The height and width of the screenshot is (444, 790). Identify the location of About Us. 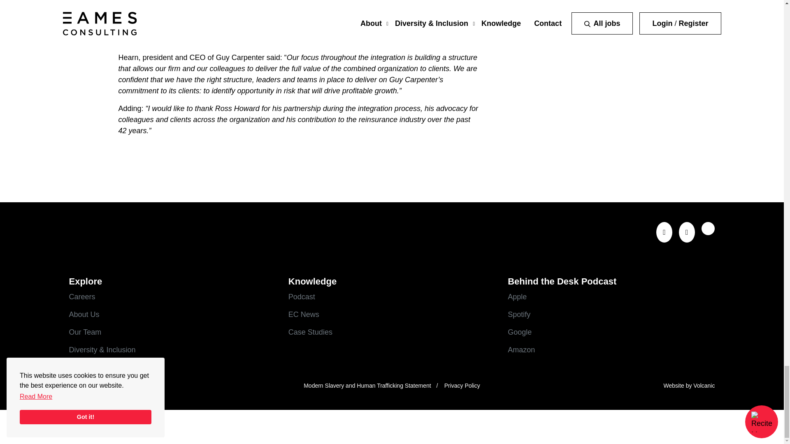
(172, 314).